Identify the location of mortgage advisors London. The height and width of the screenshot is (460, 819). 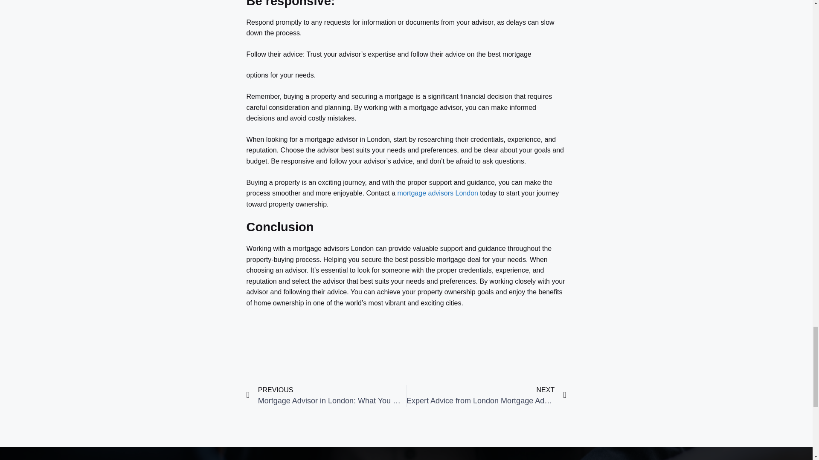
(486, 395).